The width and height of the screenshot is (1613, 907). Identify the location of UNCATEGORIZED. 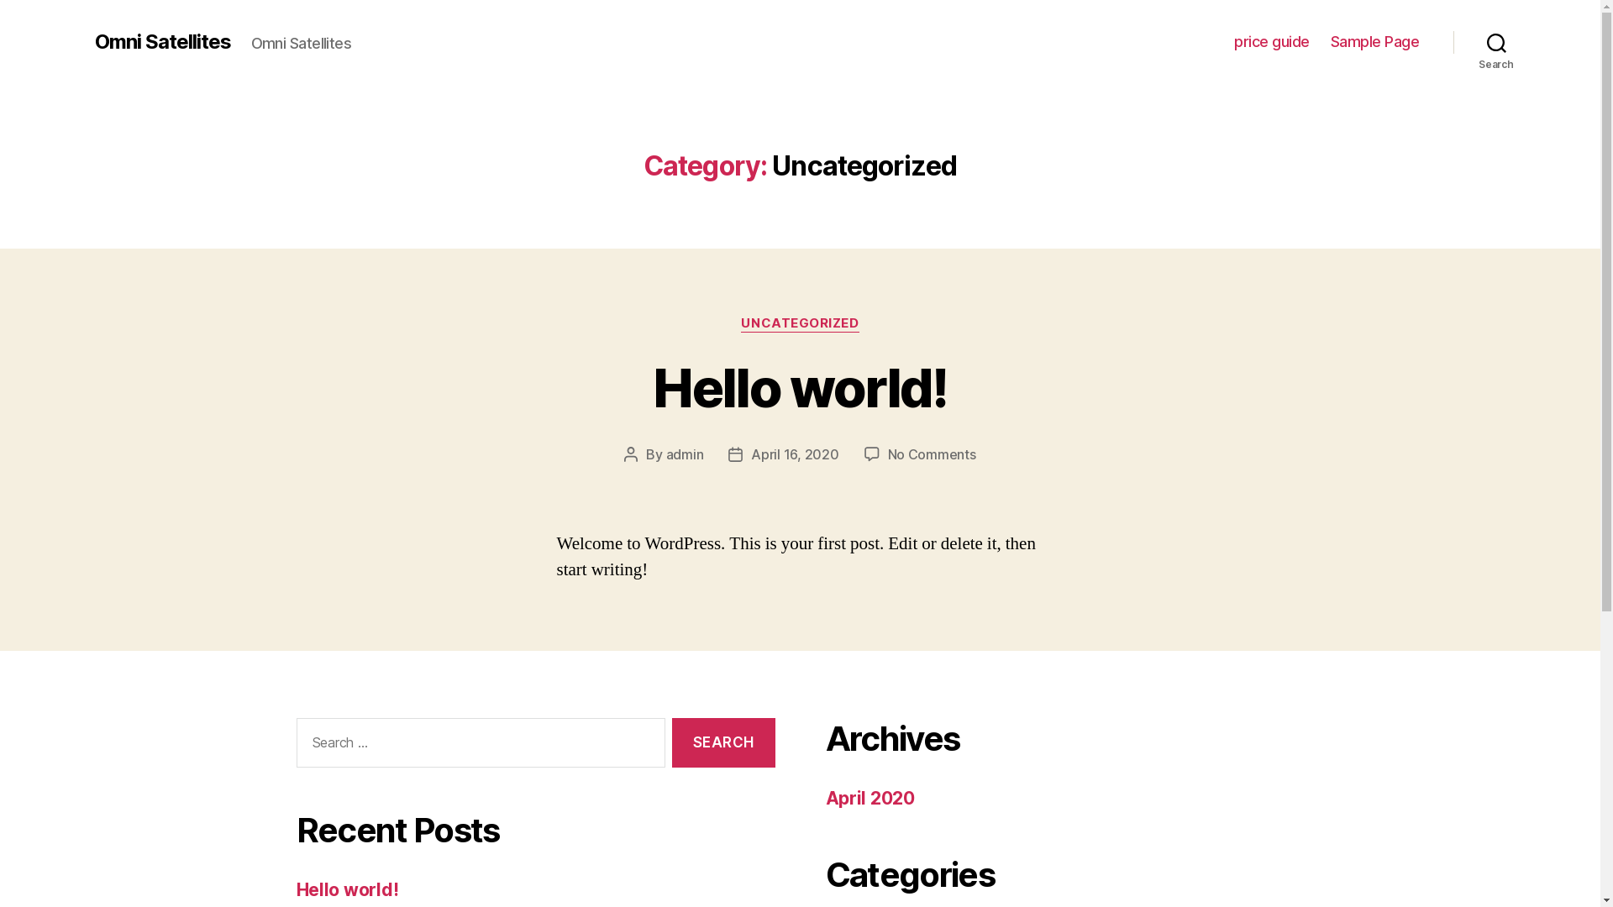
(800, 324).